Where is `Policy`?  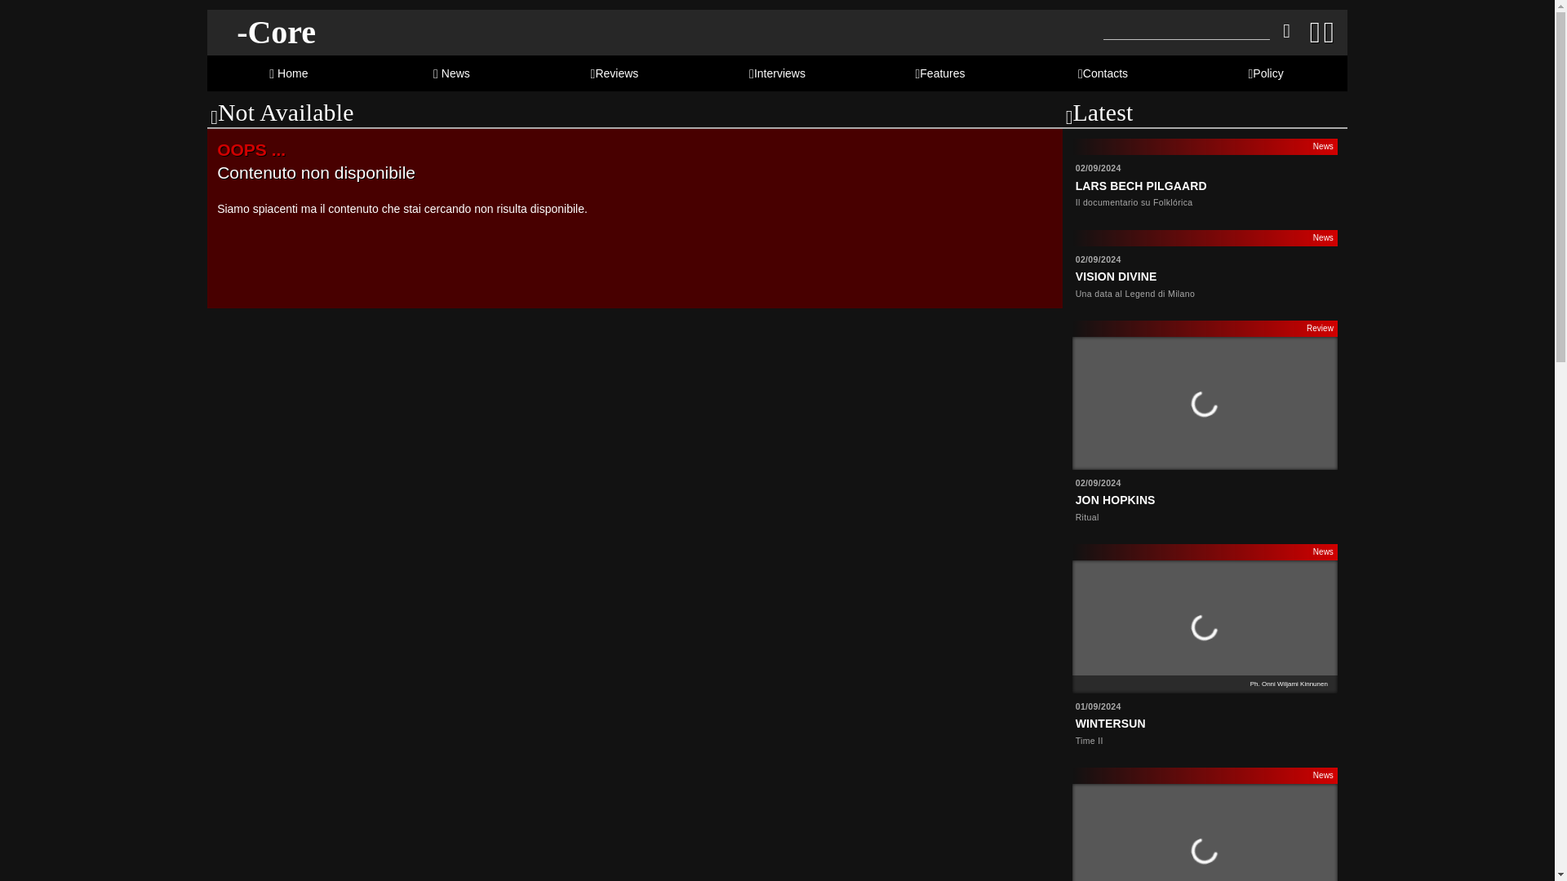 Policy is located at coordinates (1267, 73).